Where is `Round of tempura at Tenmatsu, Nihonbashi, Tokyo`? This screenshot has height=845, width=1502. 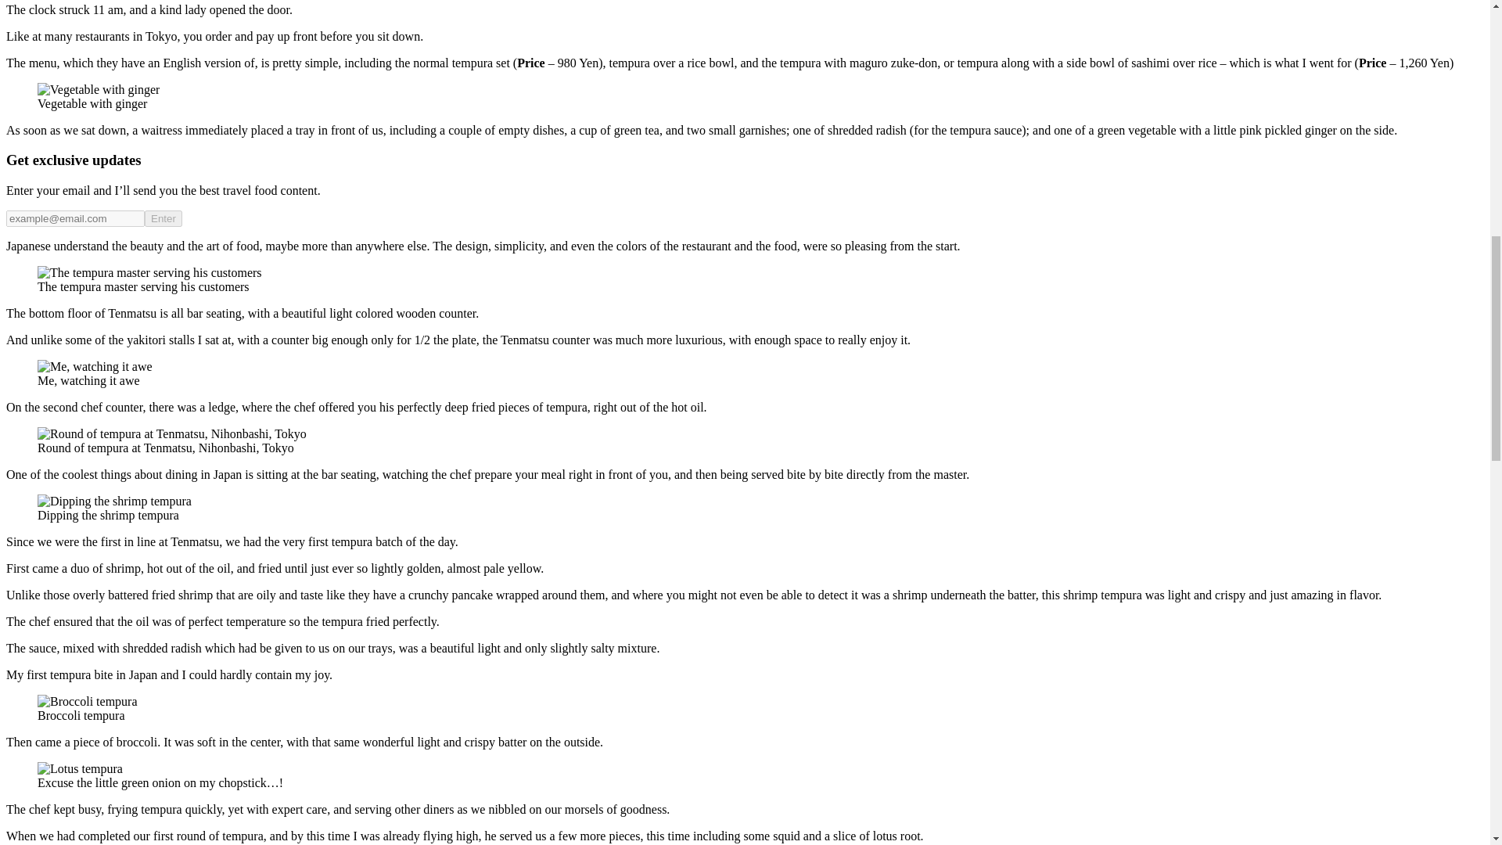
Round of tempura at Tenmatsu, Nihonbashi, Tokyo is located at coordinates (172, 433).